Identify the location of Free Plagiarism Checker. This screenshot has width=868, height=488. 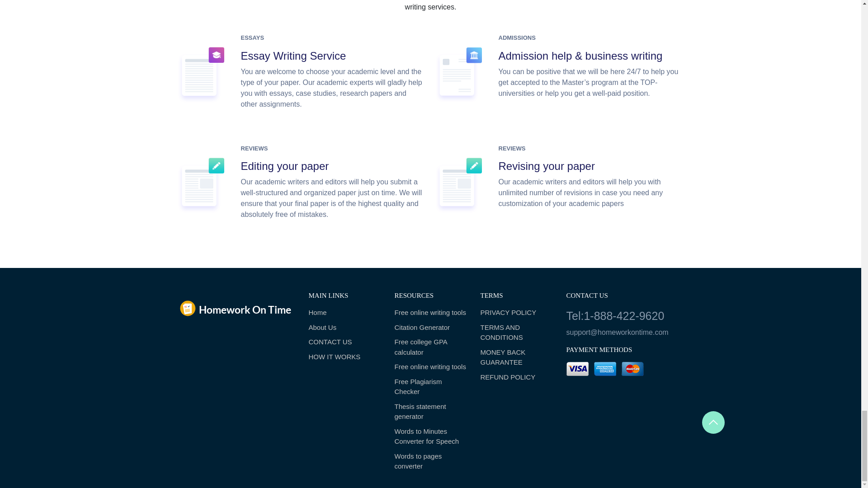
(430, 387).